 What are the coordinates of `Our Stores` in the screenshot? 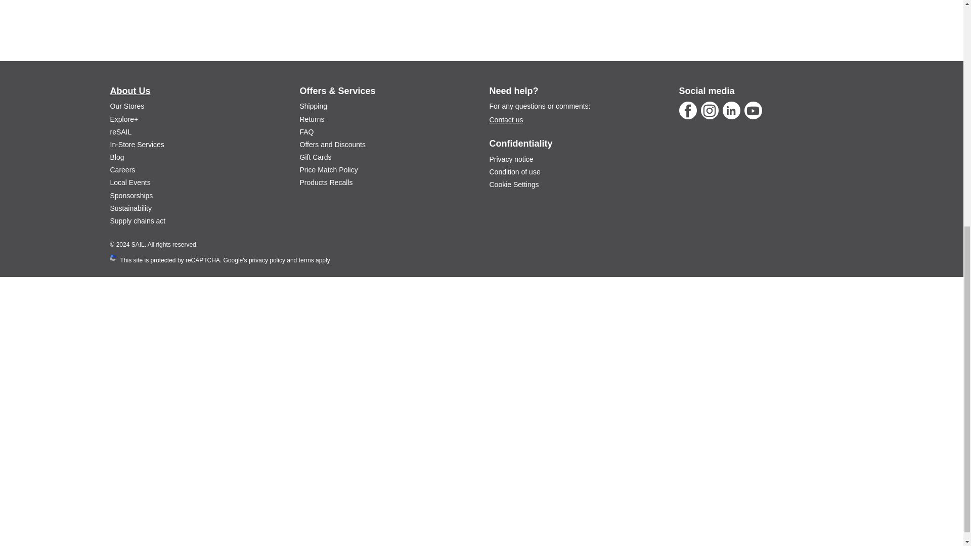 It's located at (127, 106).